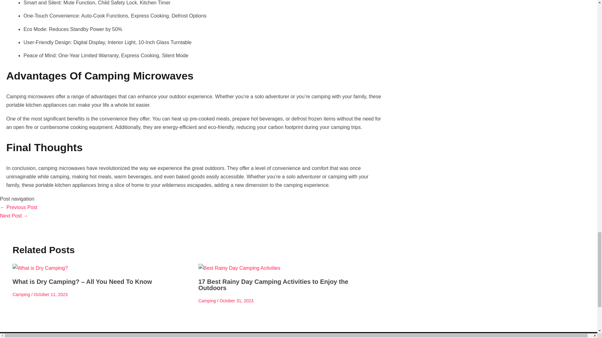  Describe the element at coordinates (21, 294) in the screenshot. I see `Camping` at that location.